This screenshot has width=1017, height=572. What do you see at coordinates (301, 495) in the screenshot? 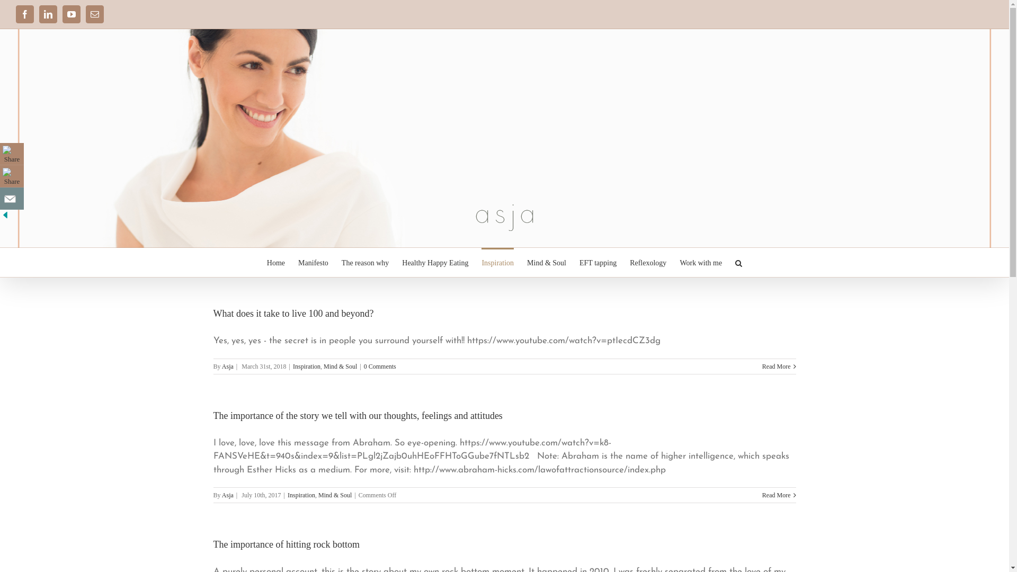
I see `Inspiration` at bounding box center [301, 495].